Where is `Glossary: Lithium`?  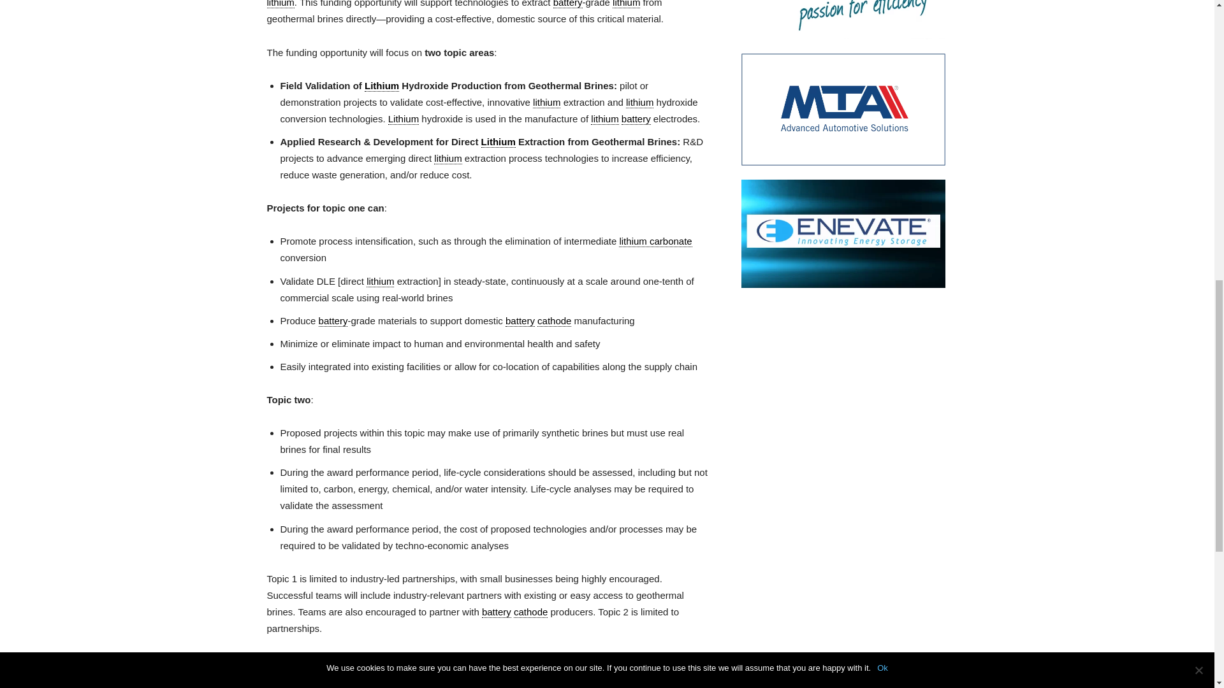
Glossary: Lithium is located at coordinates (626, 4).